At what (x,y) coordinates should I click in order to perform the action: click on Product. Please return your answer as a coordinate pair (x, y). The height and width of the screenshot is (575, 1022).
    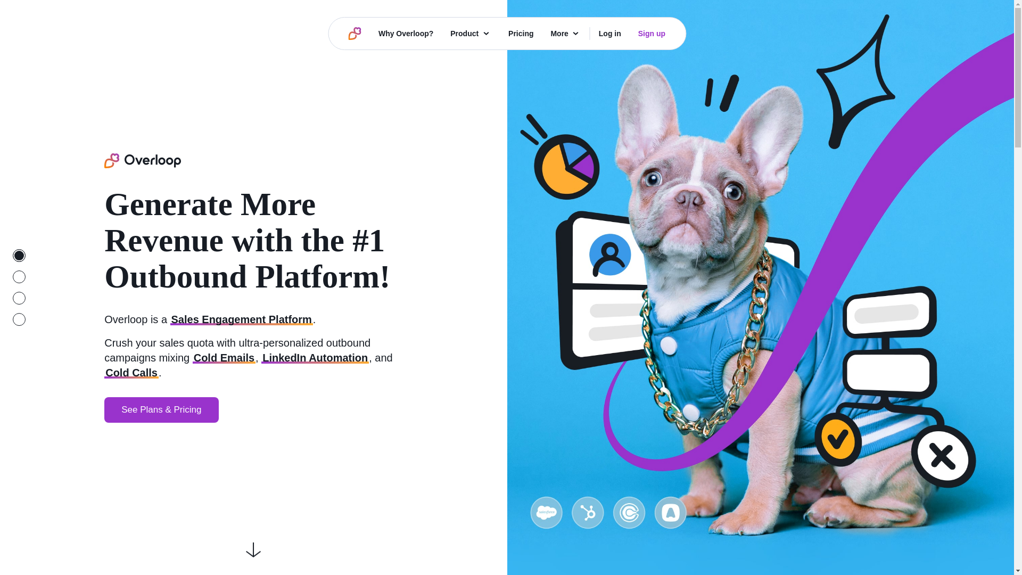
    Looking at the image, I should click on (471, 33).